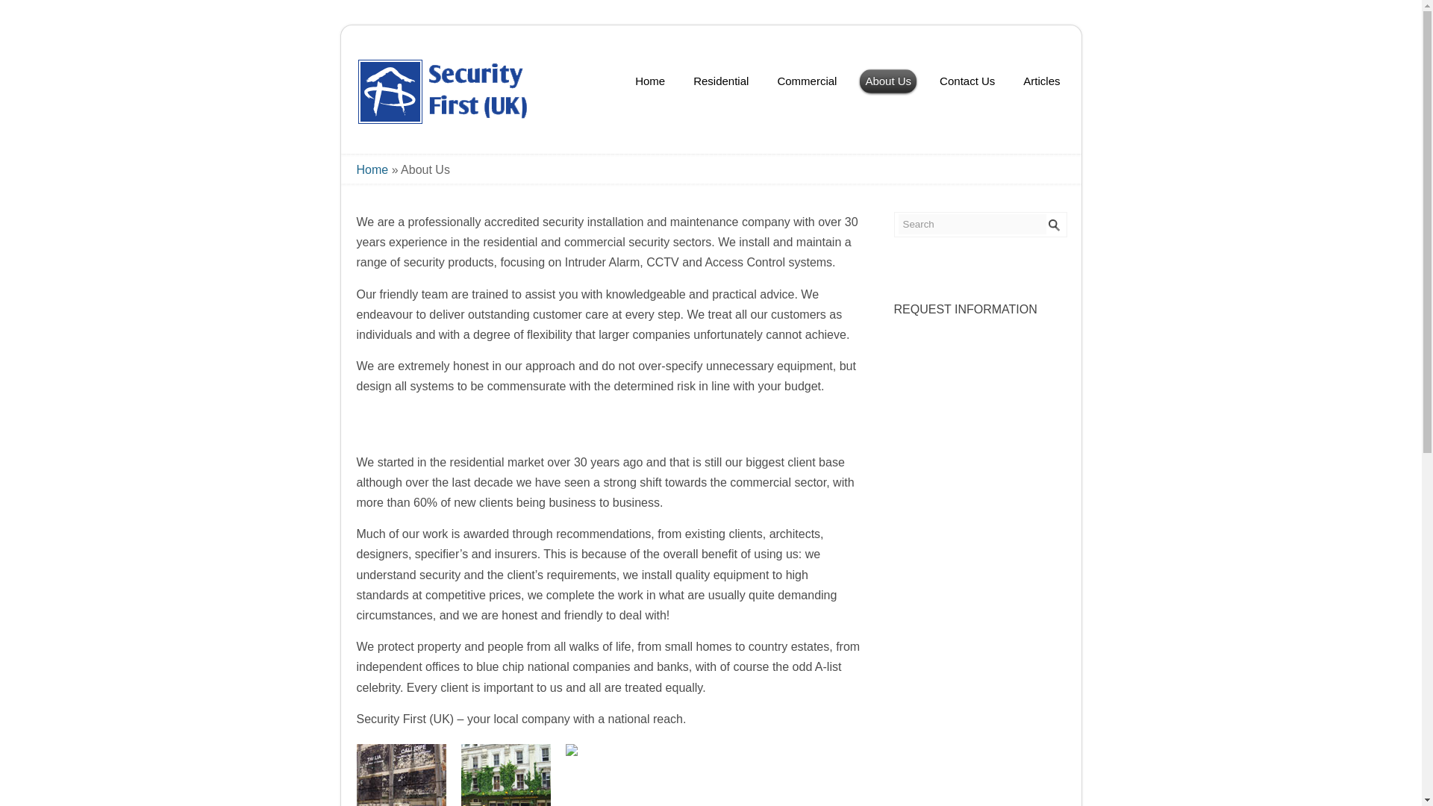  I want to click on REQUEST INFORMATION, so click(966, 309).